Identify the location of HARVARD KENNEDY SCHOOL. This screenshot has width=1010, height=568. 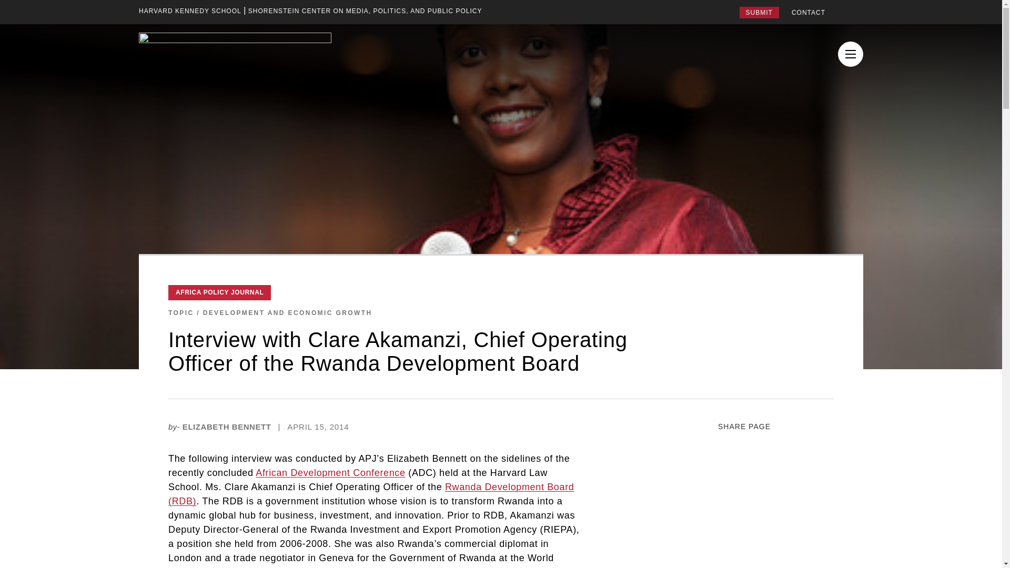
(190, 11).